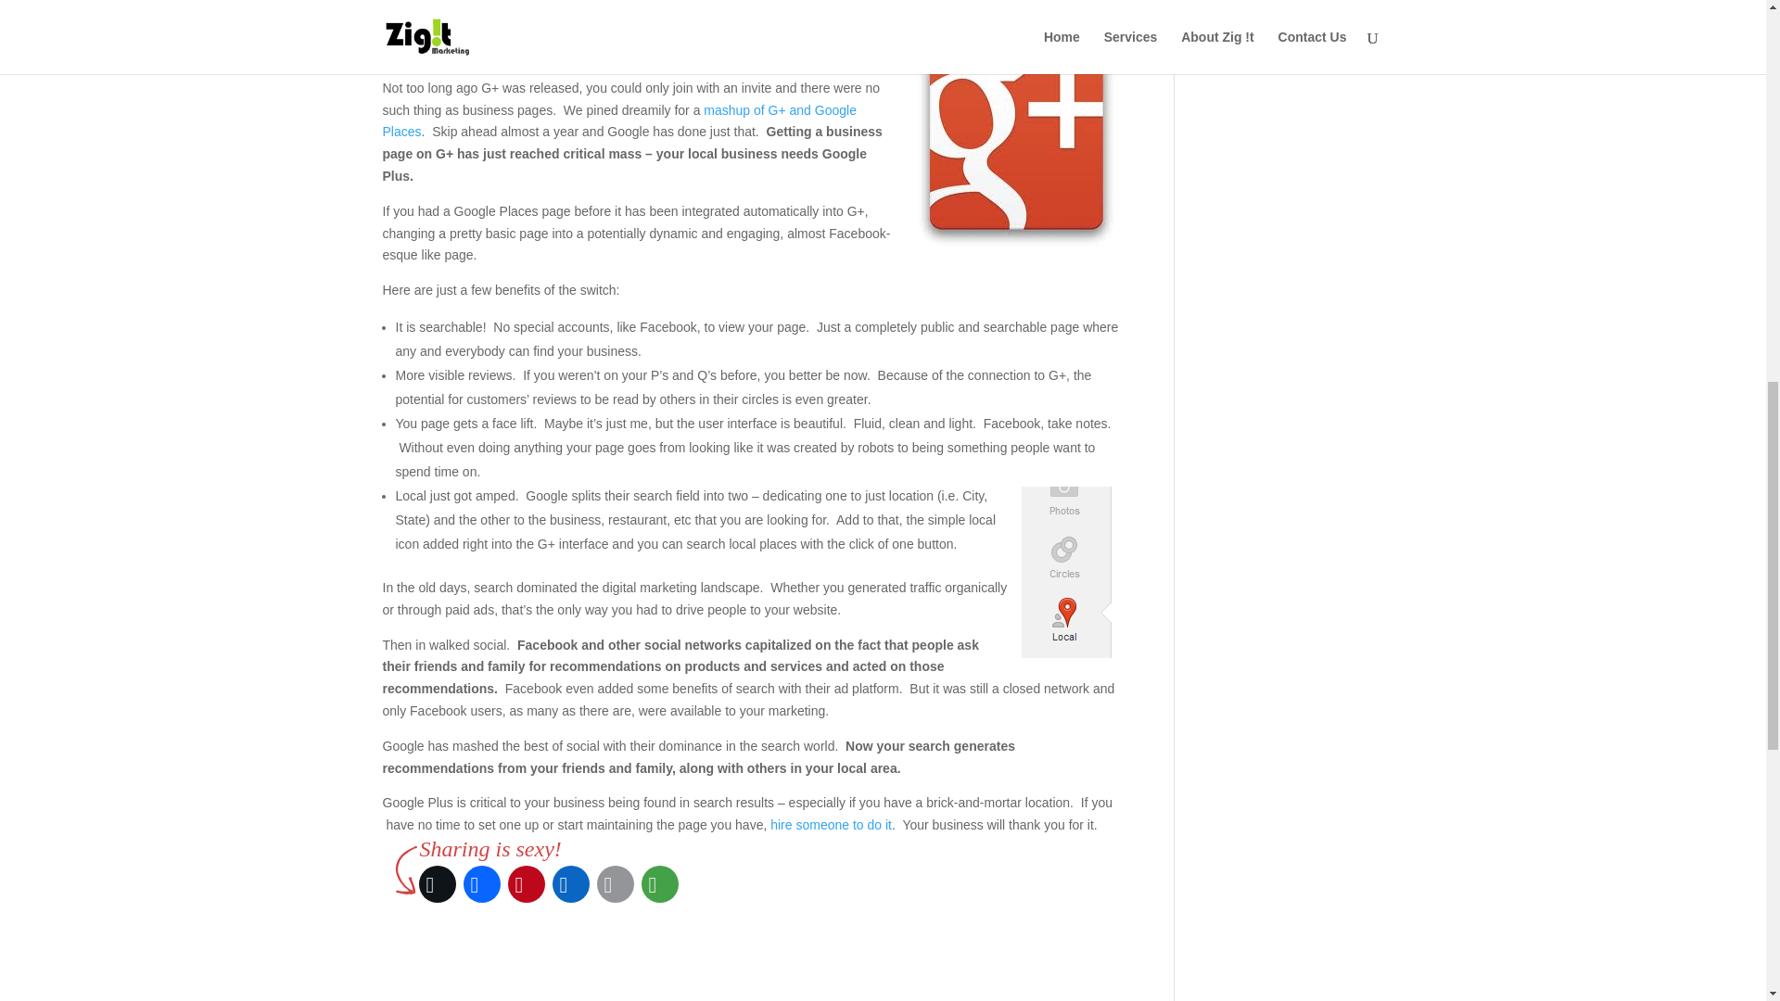 This screenshot has height=1001, width=1780. I want to click on Pinterest, so click(562, 6).